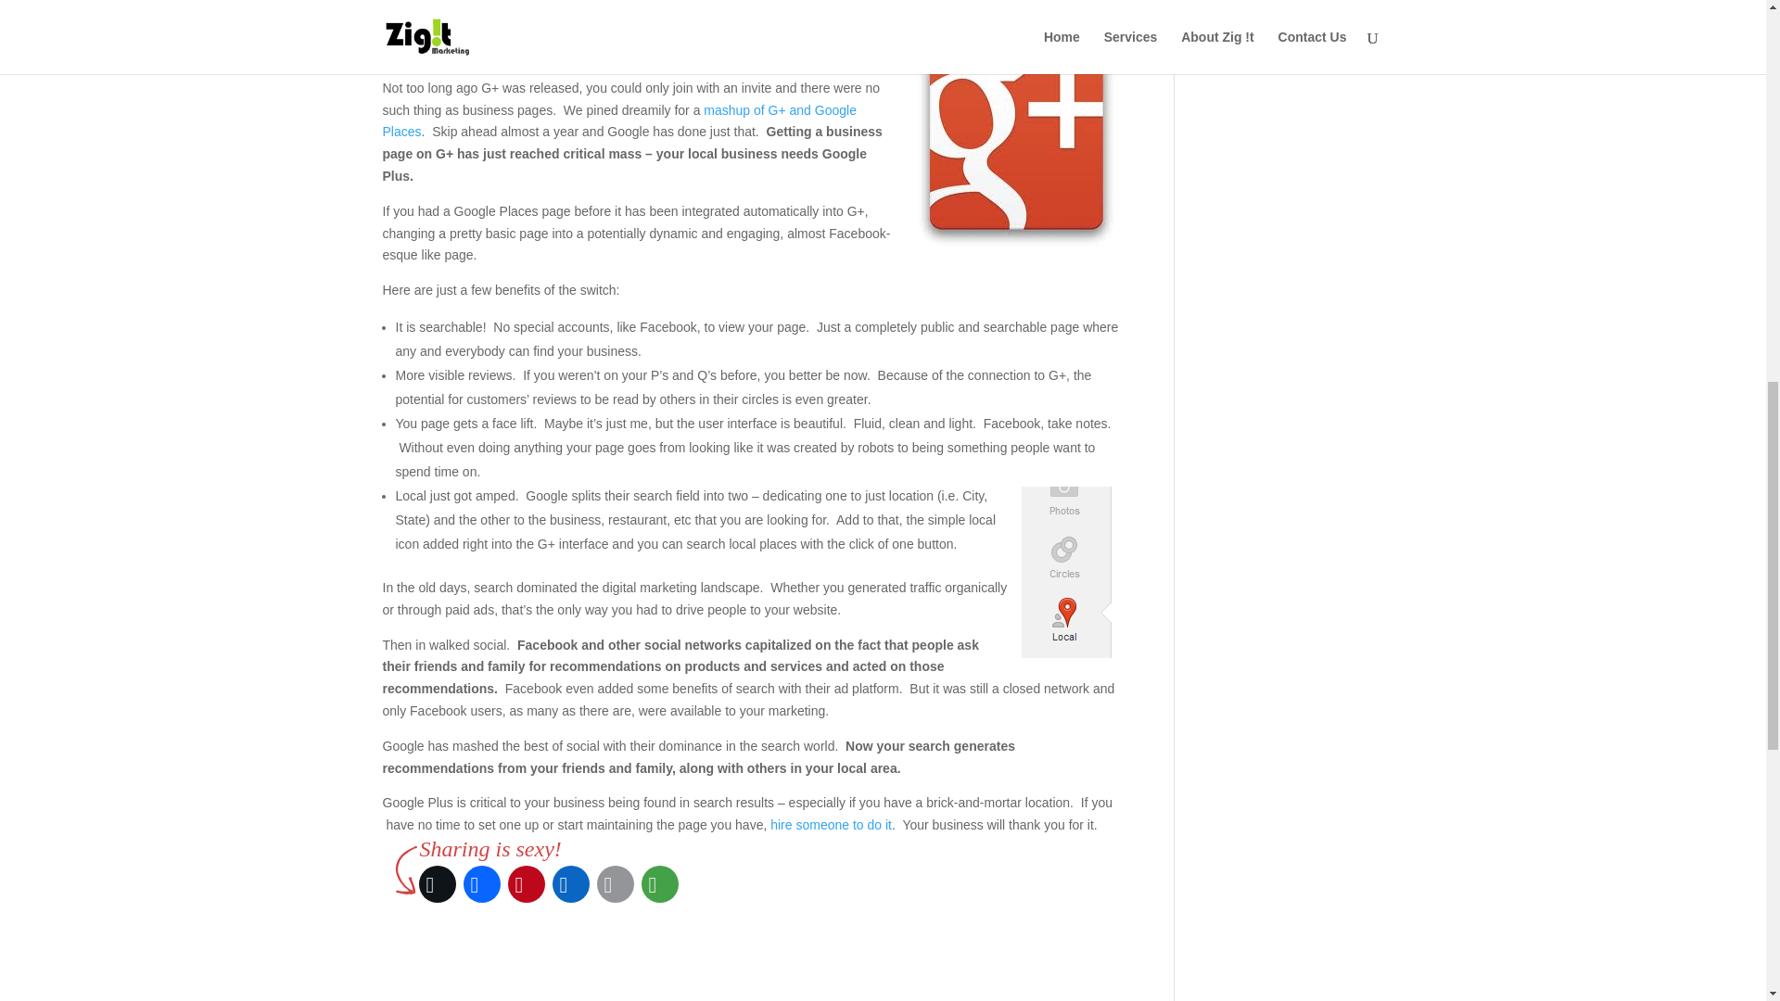 This screenshot has height=1001, width=1780. I want to click on Pinterest, so click(562, 6).